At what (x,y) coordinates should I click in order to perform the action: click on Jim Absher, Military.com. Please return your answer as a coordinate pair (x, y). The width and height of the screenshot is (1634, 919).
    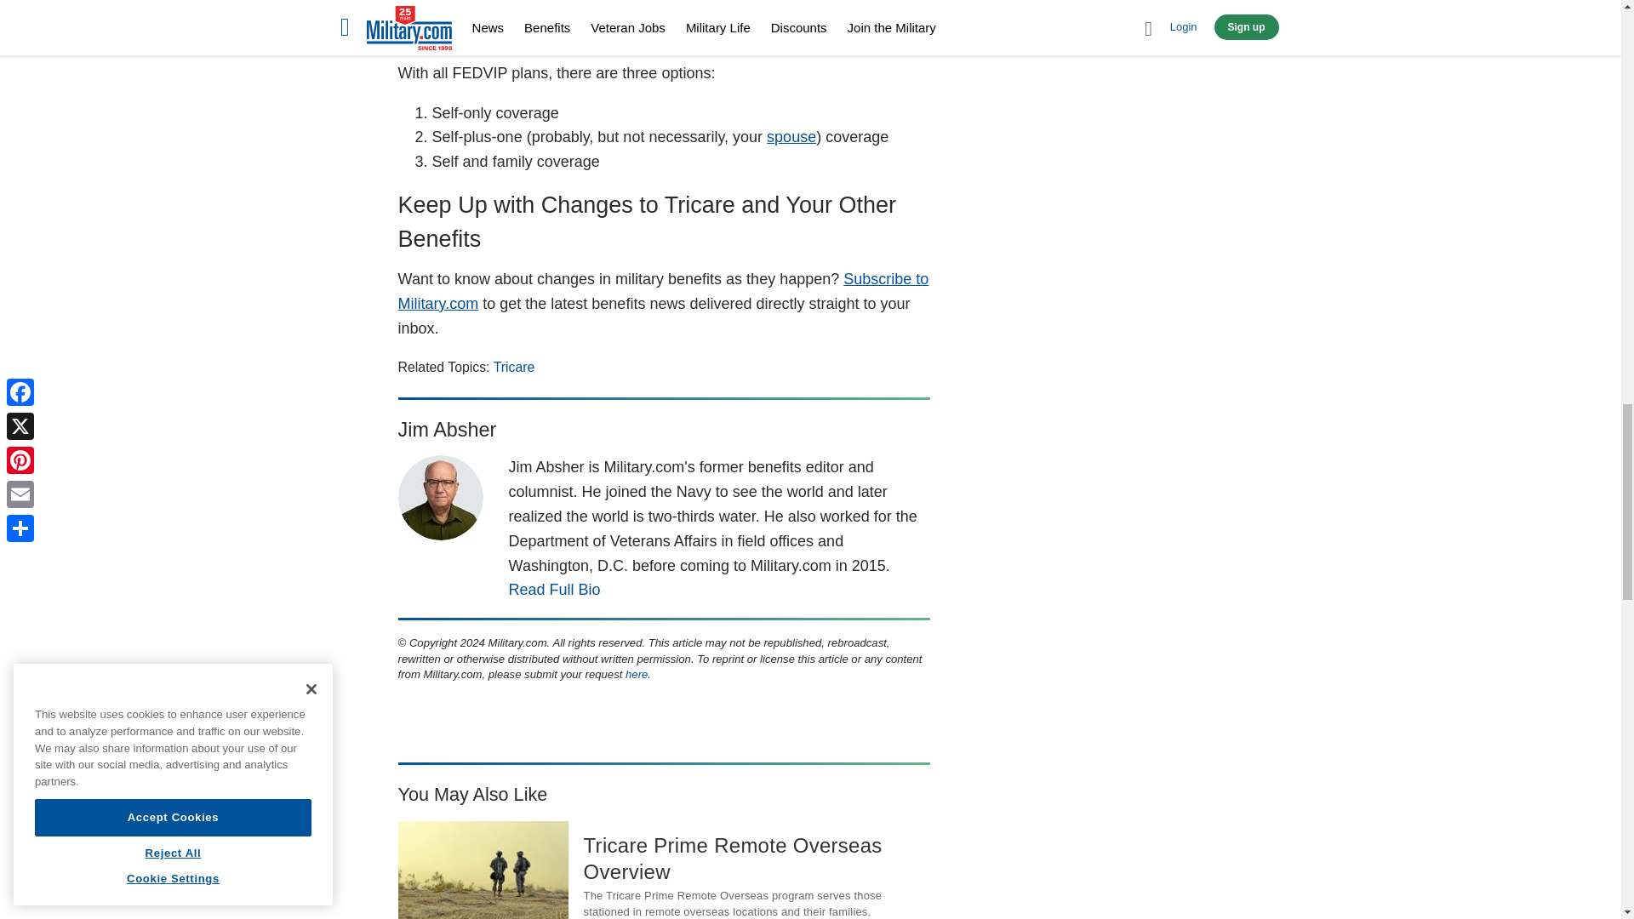
    Looking at the image, I should click on (441, 497).